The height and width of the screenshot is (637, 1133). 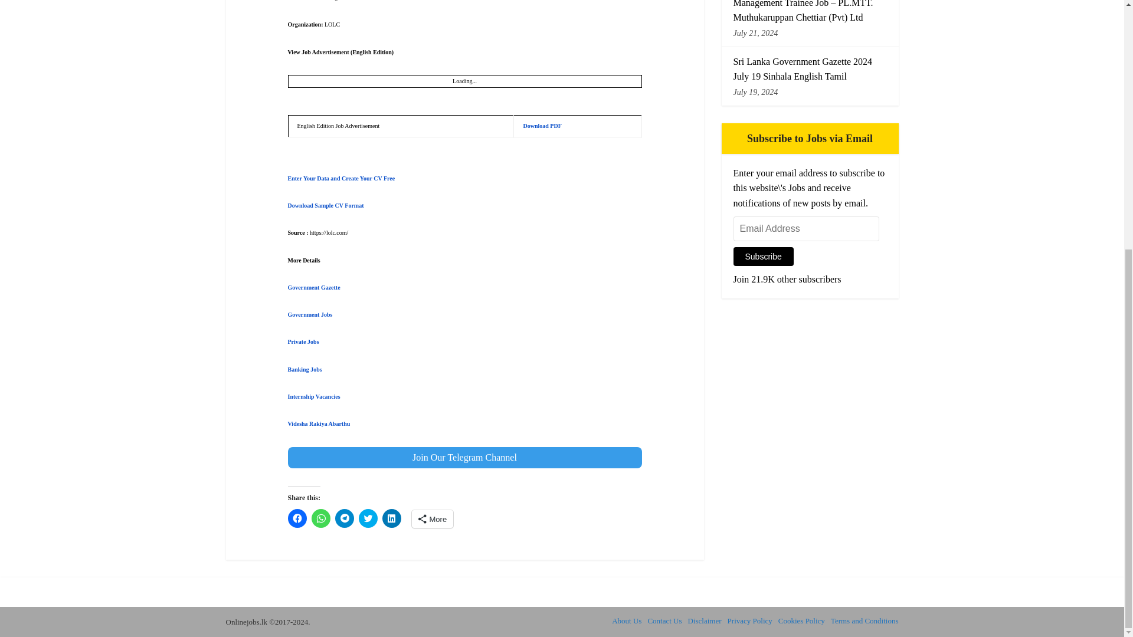 What do you see at coordinates (321, 518) in the screenshot?
I see `Click to share on WhatsApp` at bounding box center [321, 518].